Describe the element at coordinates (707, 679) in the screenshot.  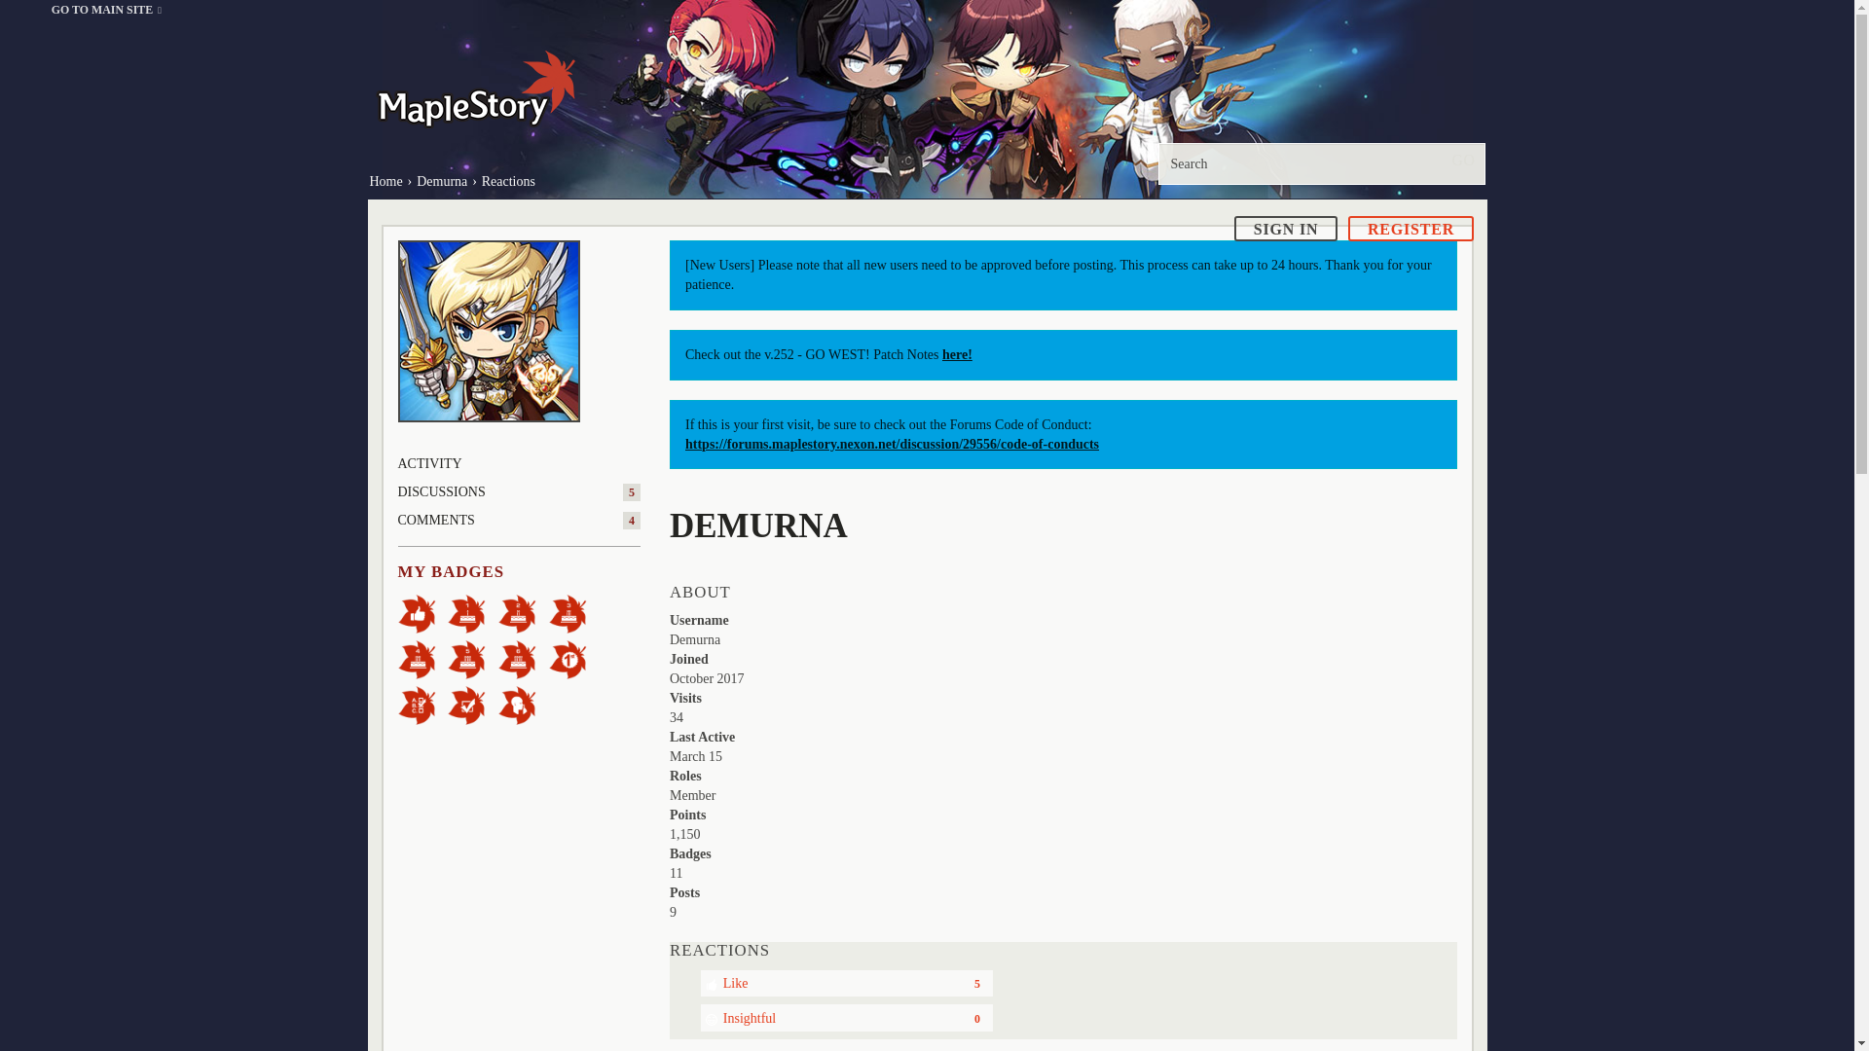
I see `October 18, 2017  5:00PM` at that location.